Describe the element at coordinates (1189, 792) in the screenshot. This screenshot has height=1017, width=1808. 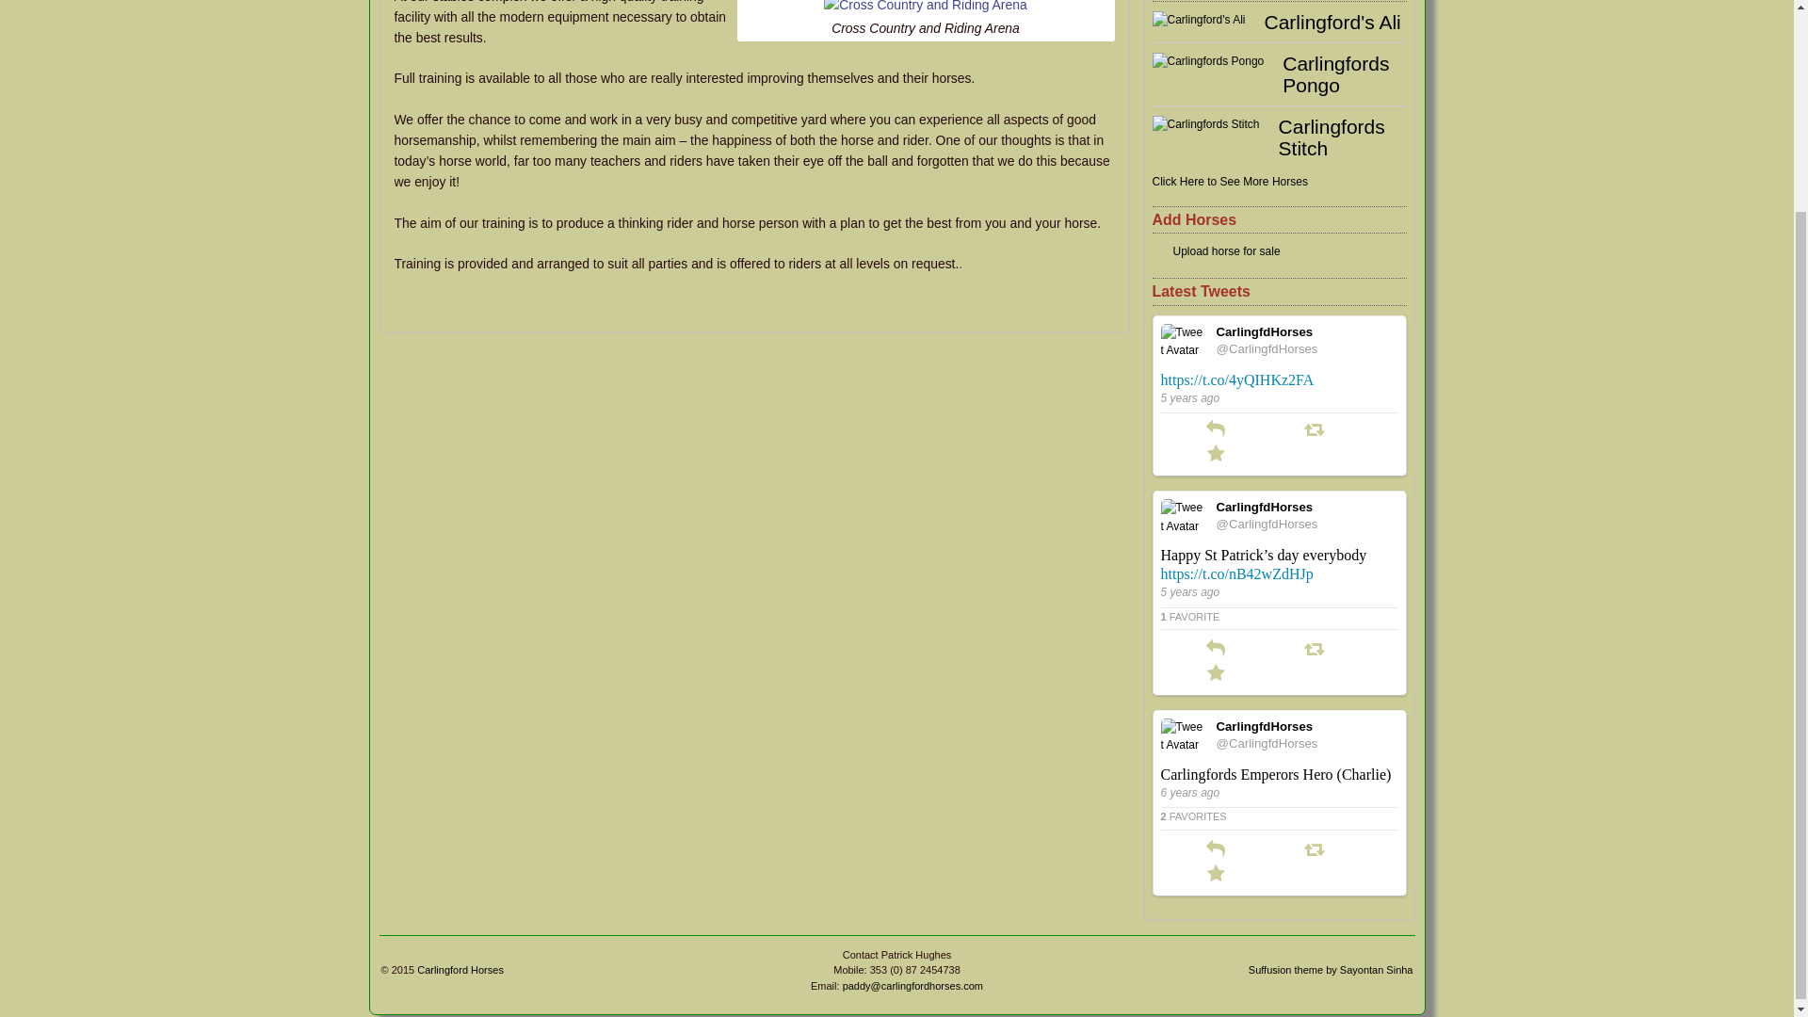
I see `6 years ago` at that location.